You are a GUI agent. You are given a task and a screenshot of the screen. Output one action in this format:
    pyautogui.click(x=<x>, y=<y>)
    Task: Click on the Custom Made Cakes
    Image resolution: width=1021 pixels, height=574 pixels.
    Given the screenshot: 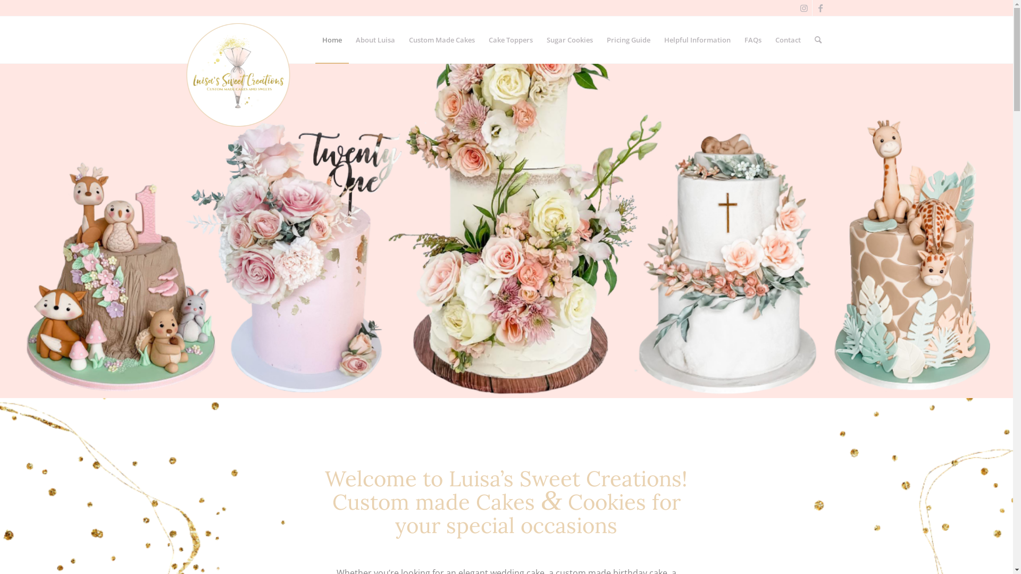 What is the action you would take?
    pyautogui.click(x=442, y=40)
    